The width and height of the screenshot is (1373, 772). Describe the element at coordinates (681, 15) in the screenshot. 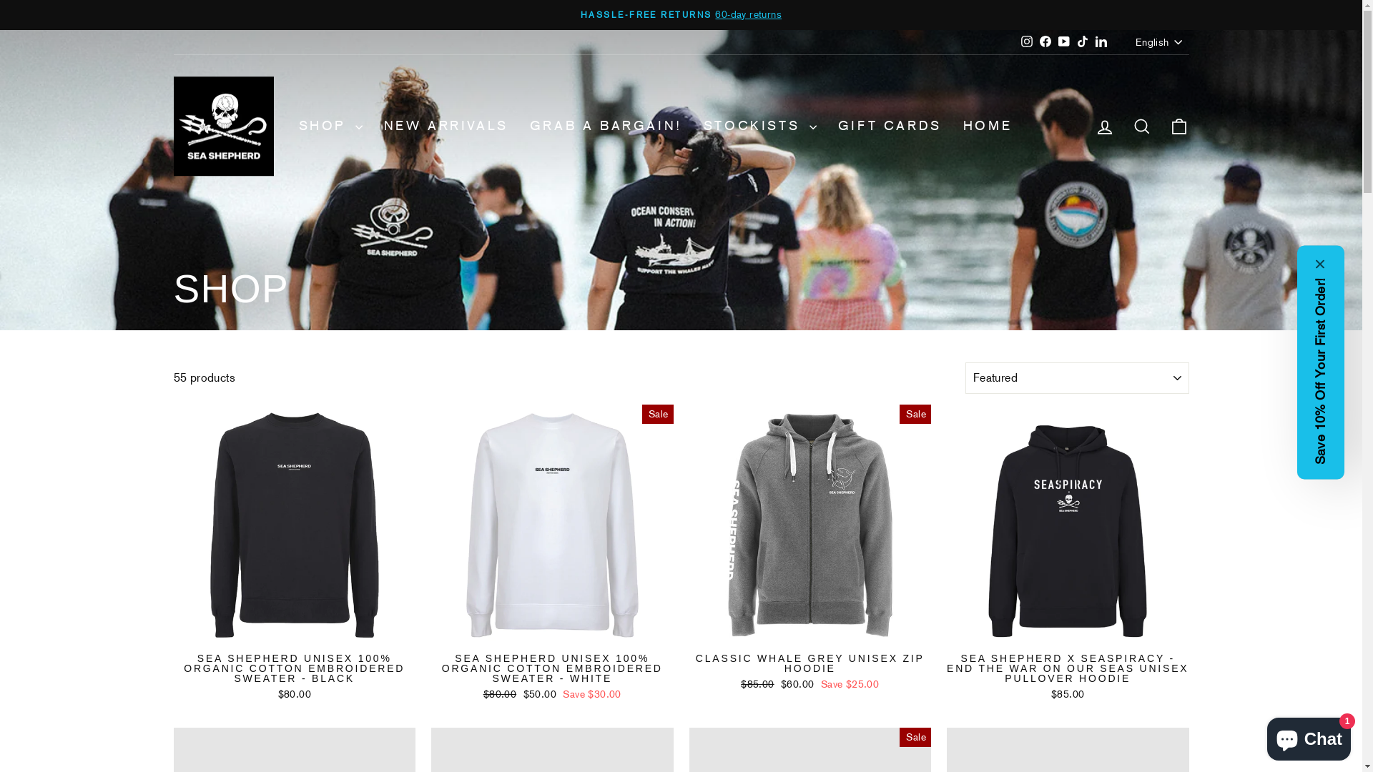

I see `HASSLE-FREE RETURNS60-day returns` at that location.